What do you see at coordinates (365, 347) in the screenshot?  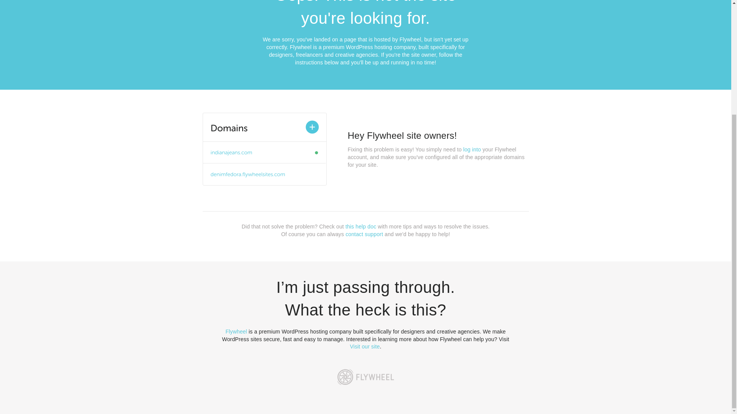 I see `Visit our site` at bounding box center [365, 347].